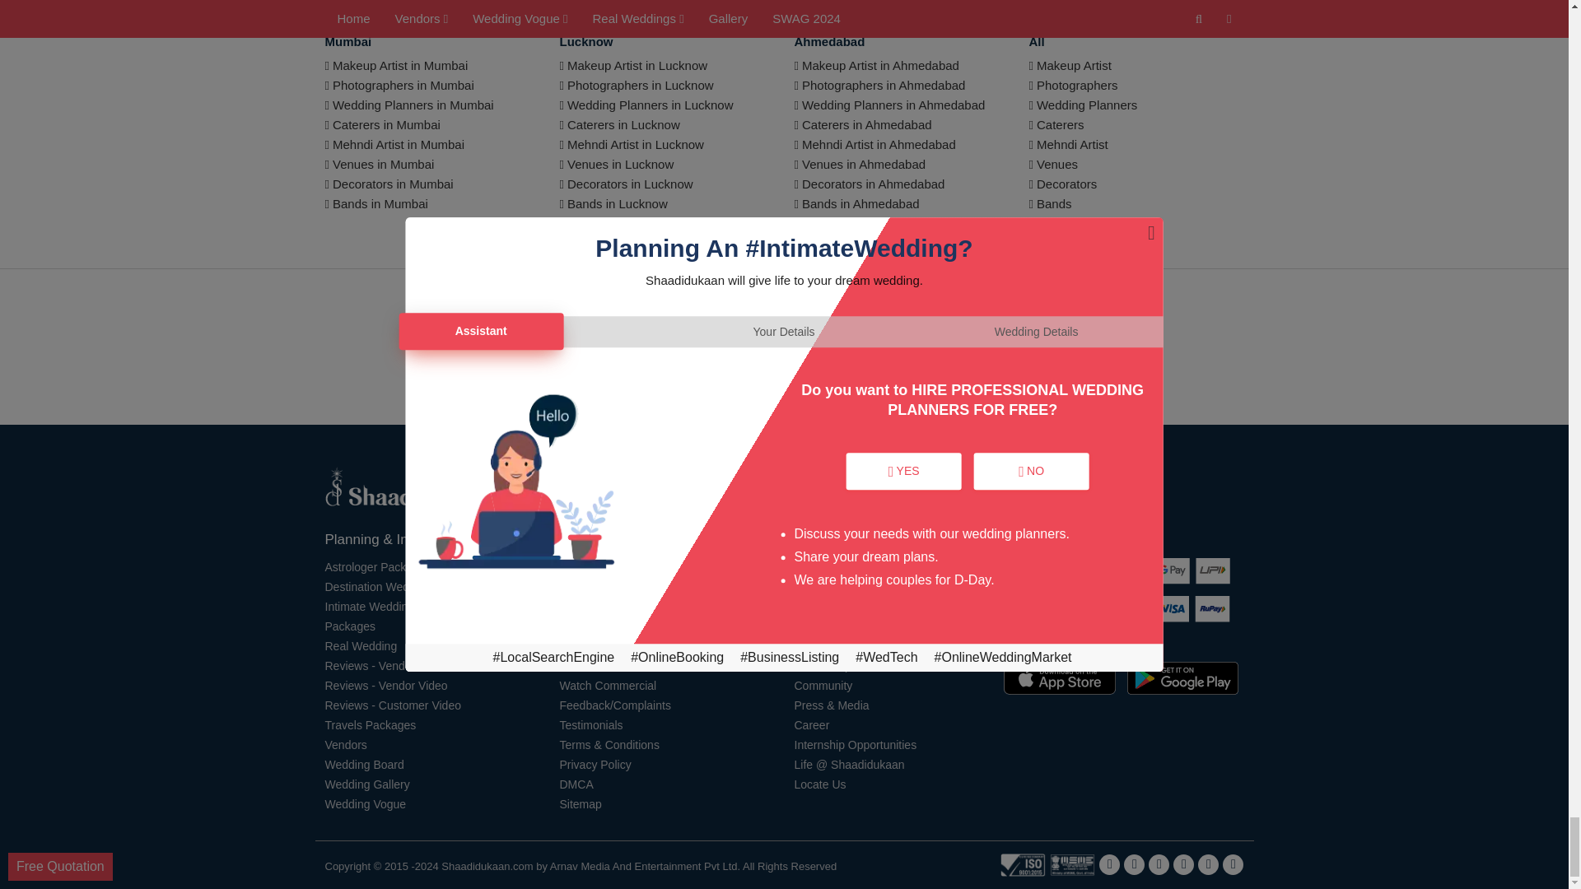 Image resolution: width=1581 pixels, height=889 pixels. I want to click on Vendor Reviews, so click(369, 665).